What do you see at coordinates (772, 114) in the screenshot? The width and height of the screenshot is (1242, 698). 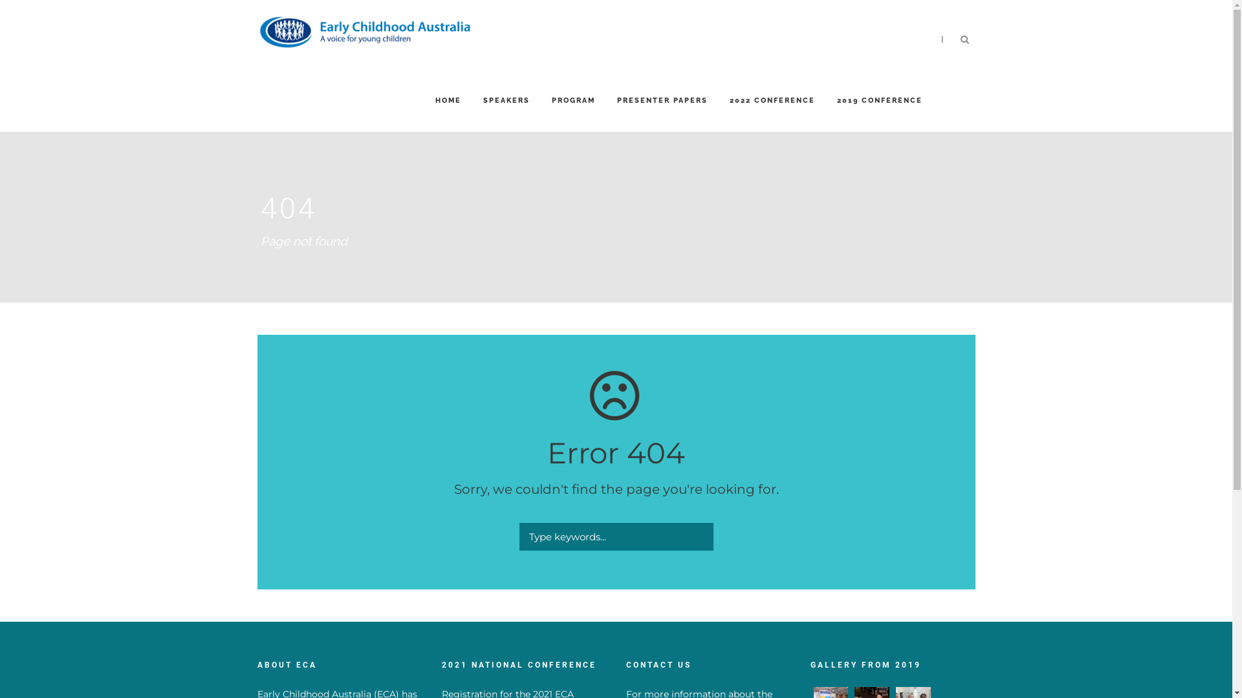 I see `2022 CONFERENCE` at bounding box center [772, 114].